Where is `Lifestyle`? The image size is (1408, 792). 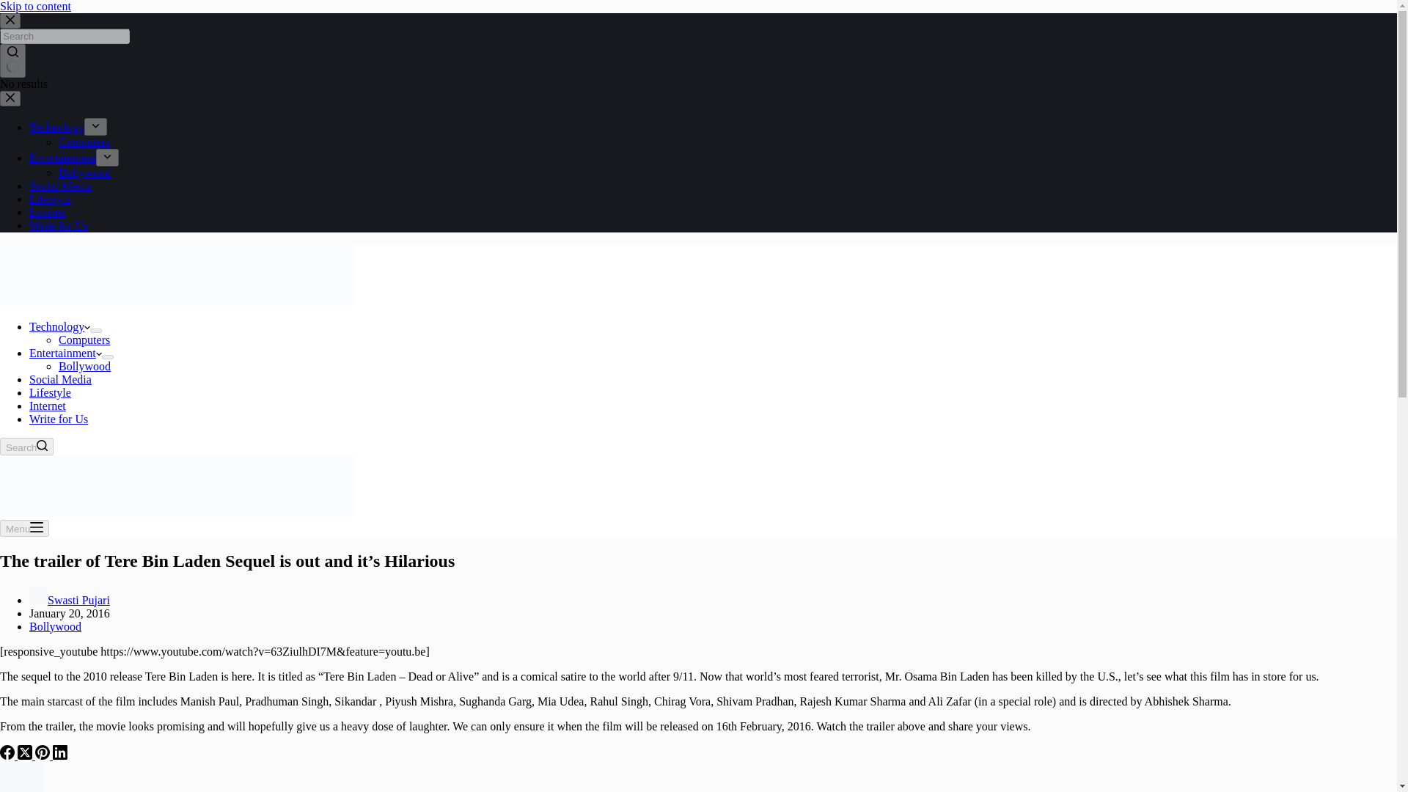 Lifestyle is located at coordinates (50, 199).